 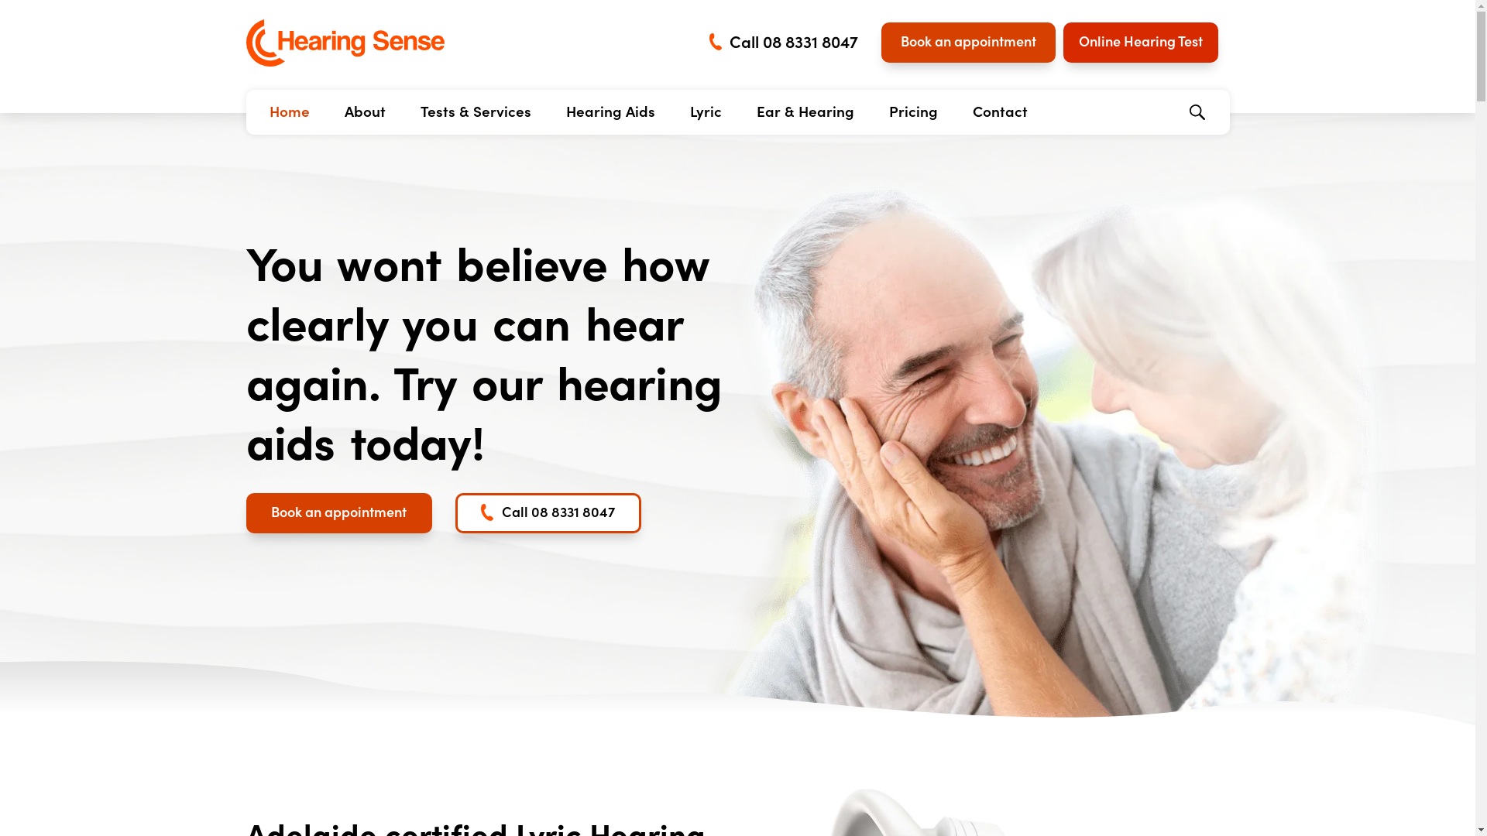 I want to click on Book an appointment, so click(x=339, y=513).